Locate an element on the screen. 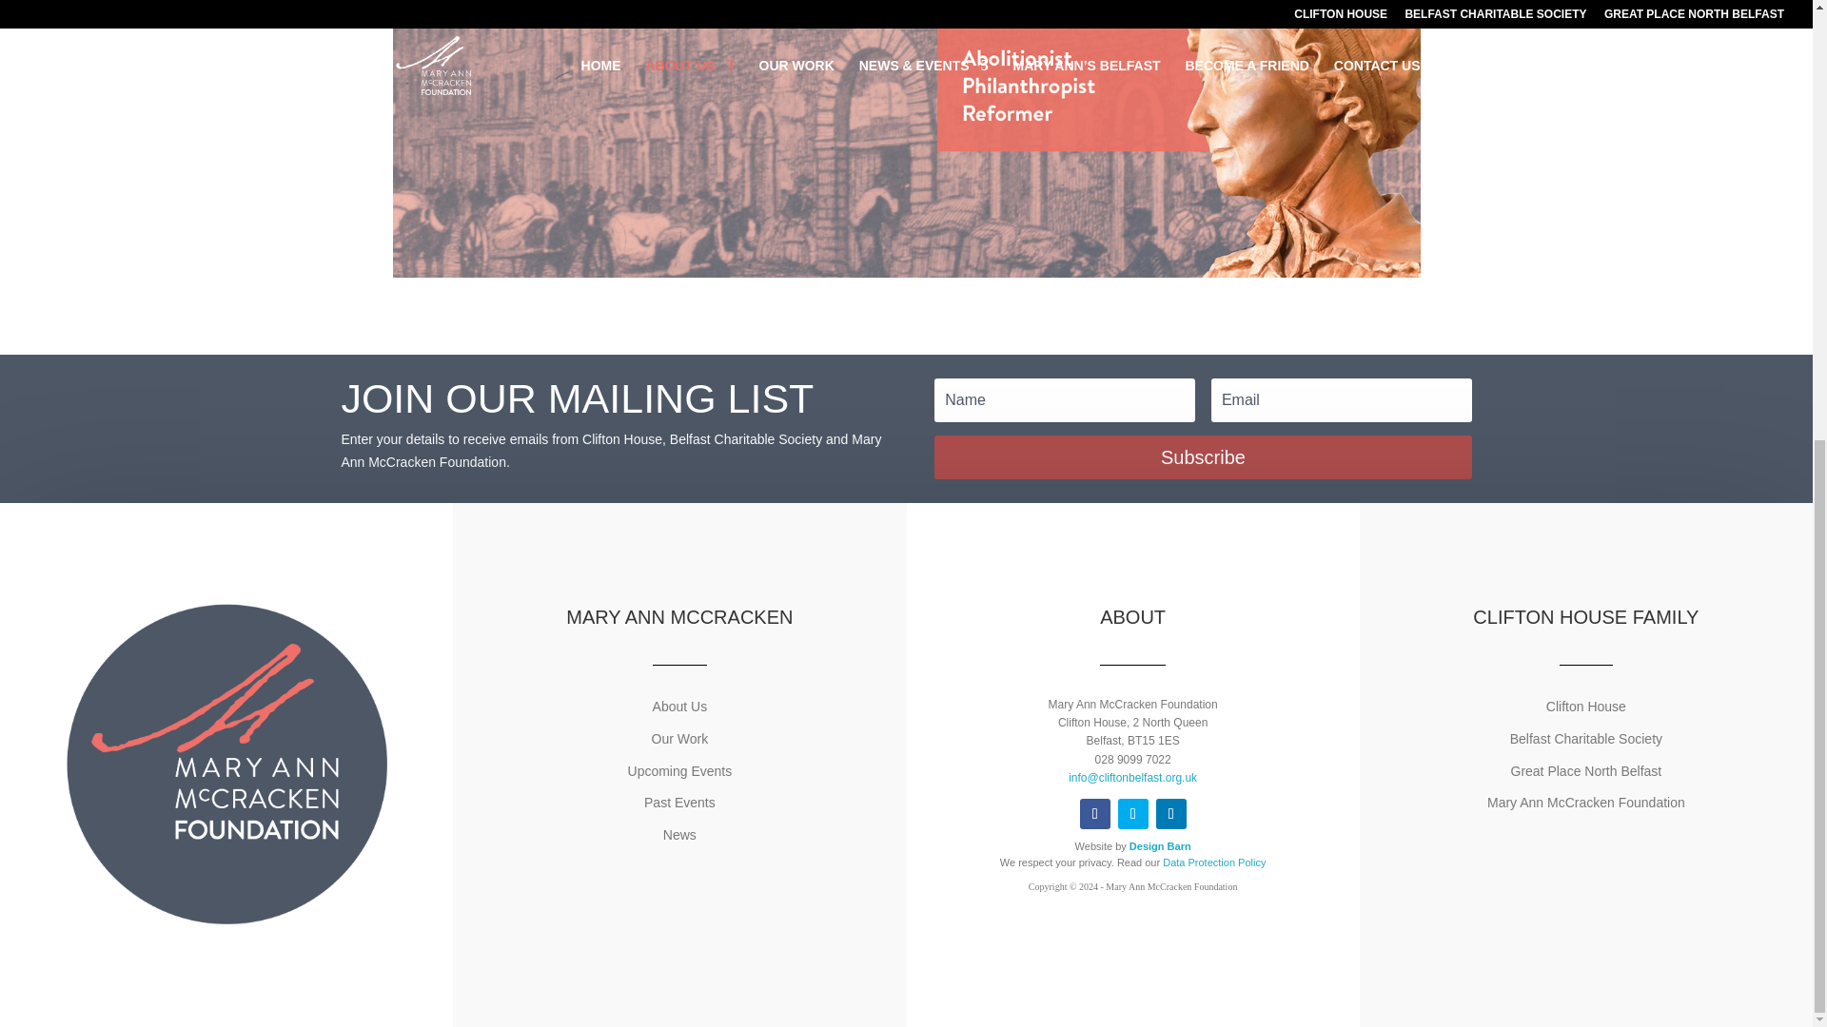 The height and width of the screenshot is (1027, 1827). Subscribe is located at coordinates (1202, 456).